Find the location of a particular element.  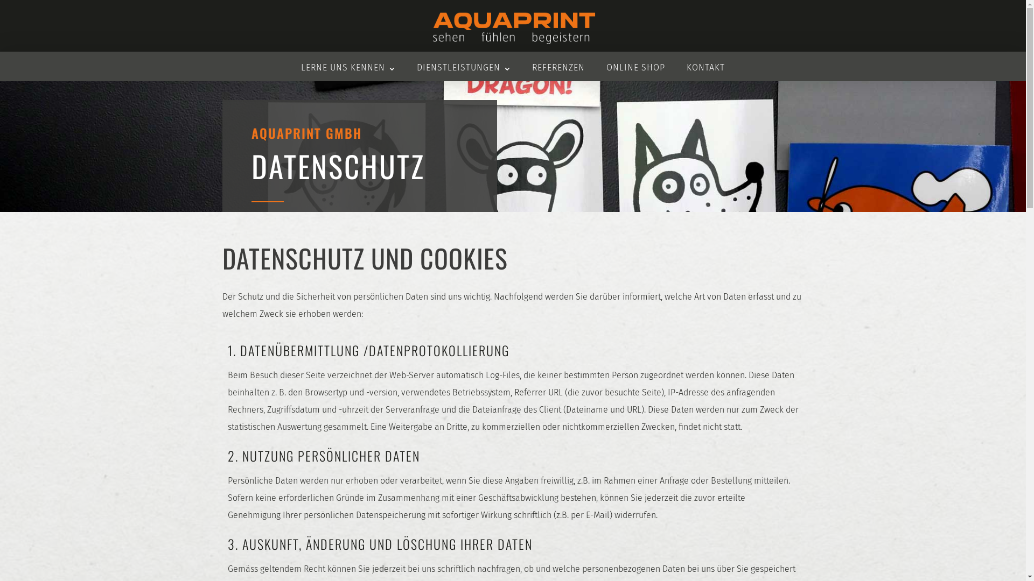

REFERENZEN is located at coordinates (558, 68).